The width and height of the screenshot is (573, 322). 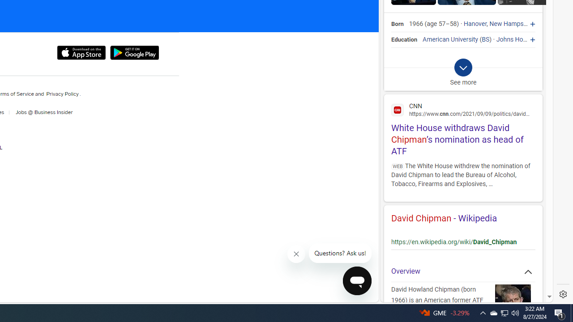 What do you see at coordinates (450, 39) in the screenshot?
I see `American University` at bounding box center [450, 39].